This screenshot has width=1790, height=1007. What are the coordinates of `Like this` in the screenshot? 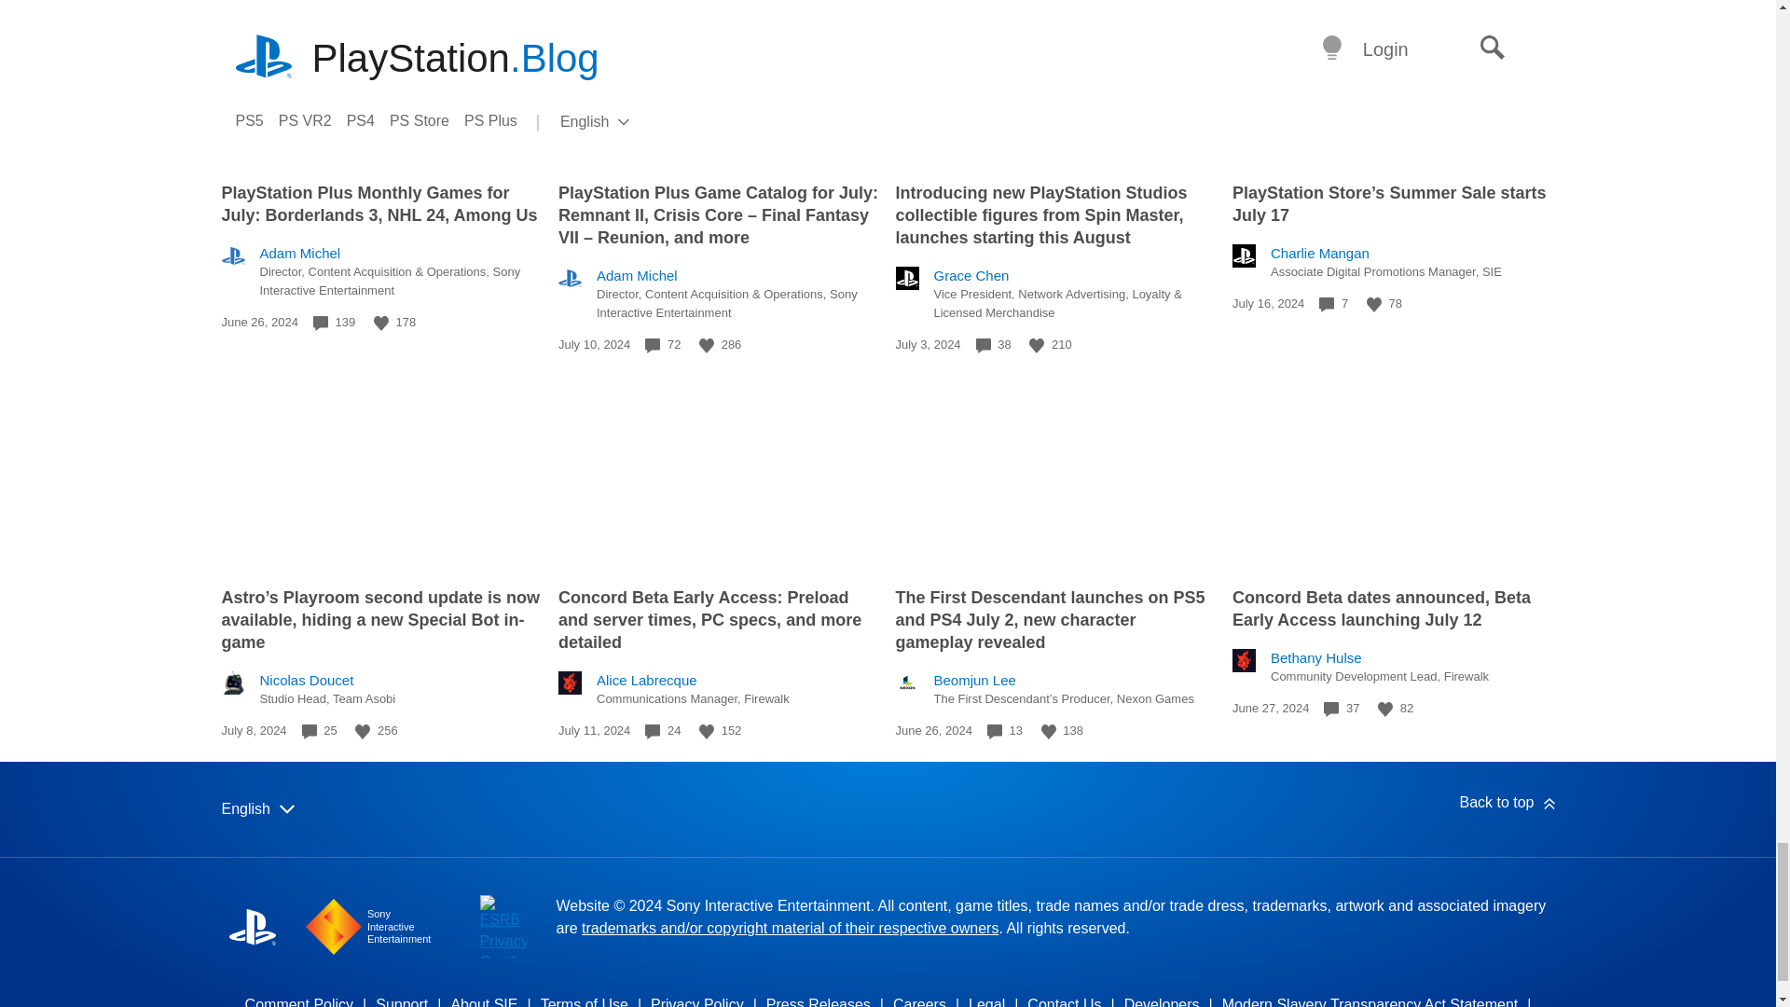 It's located at (707, 345).